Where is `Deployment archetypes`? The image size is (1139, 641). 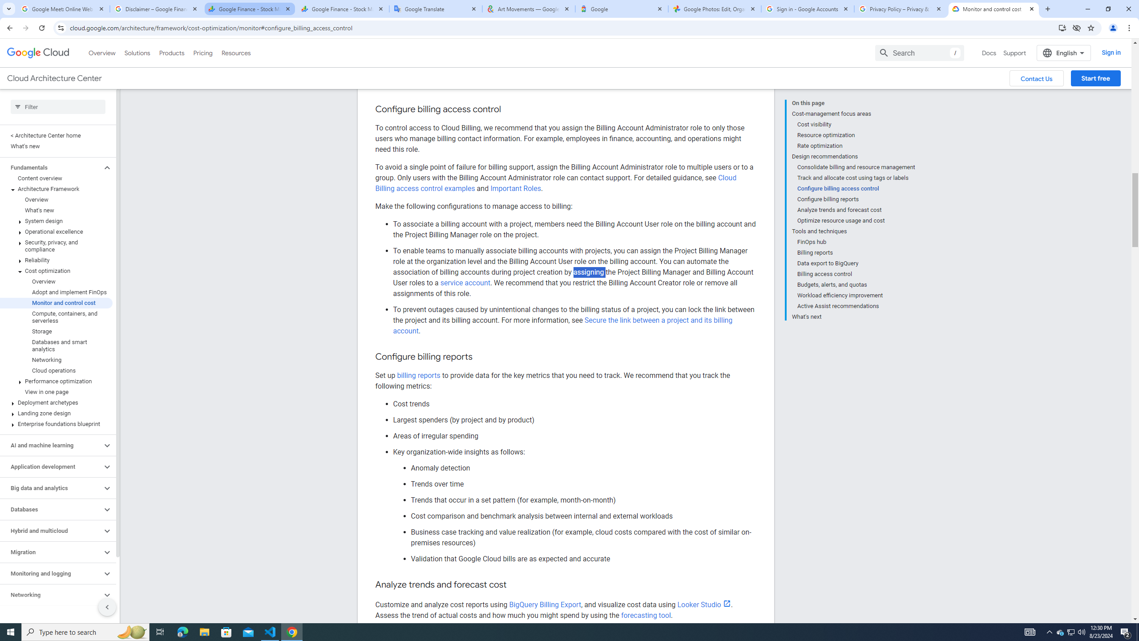
Deployment archetypes is located at coordinates (56, 364).